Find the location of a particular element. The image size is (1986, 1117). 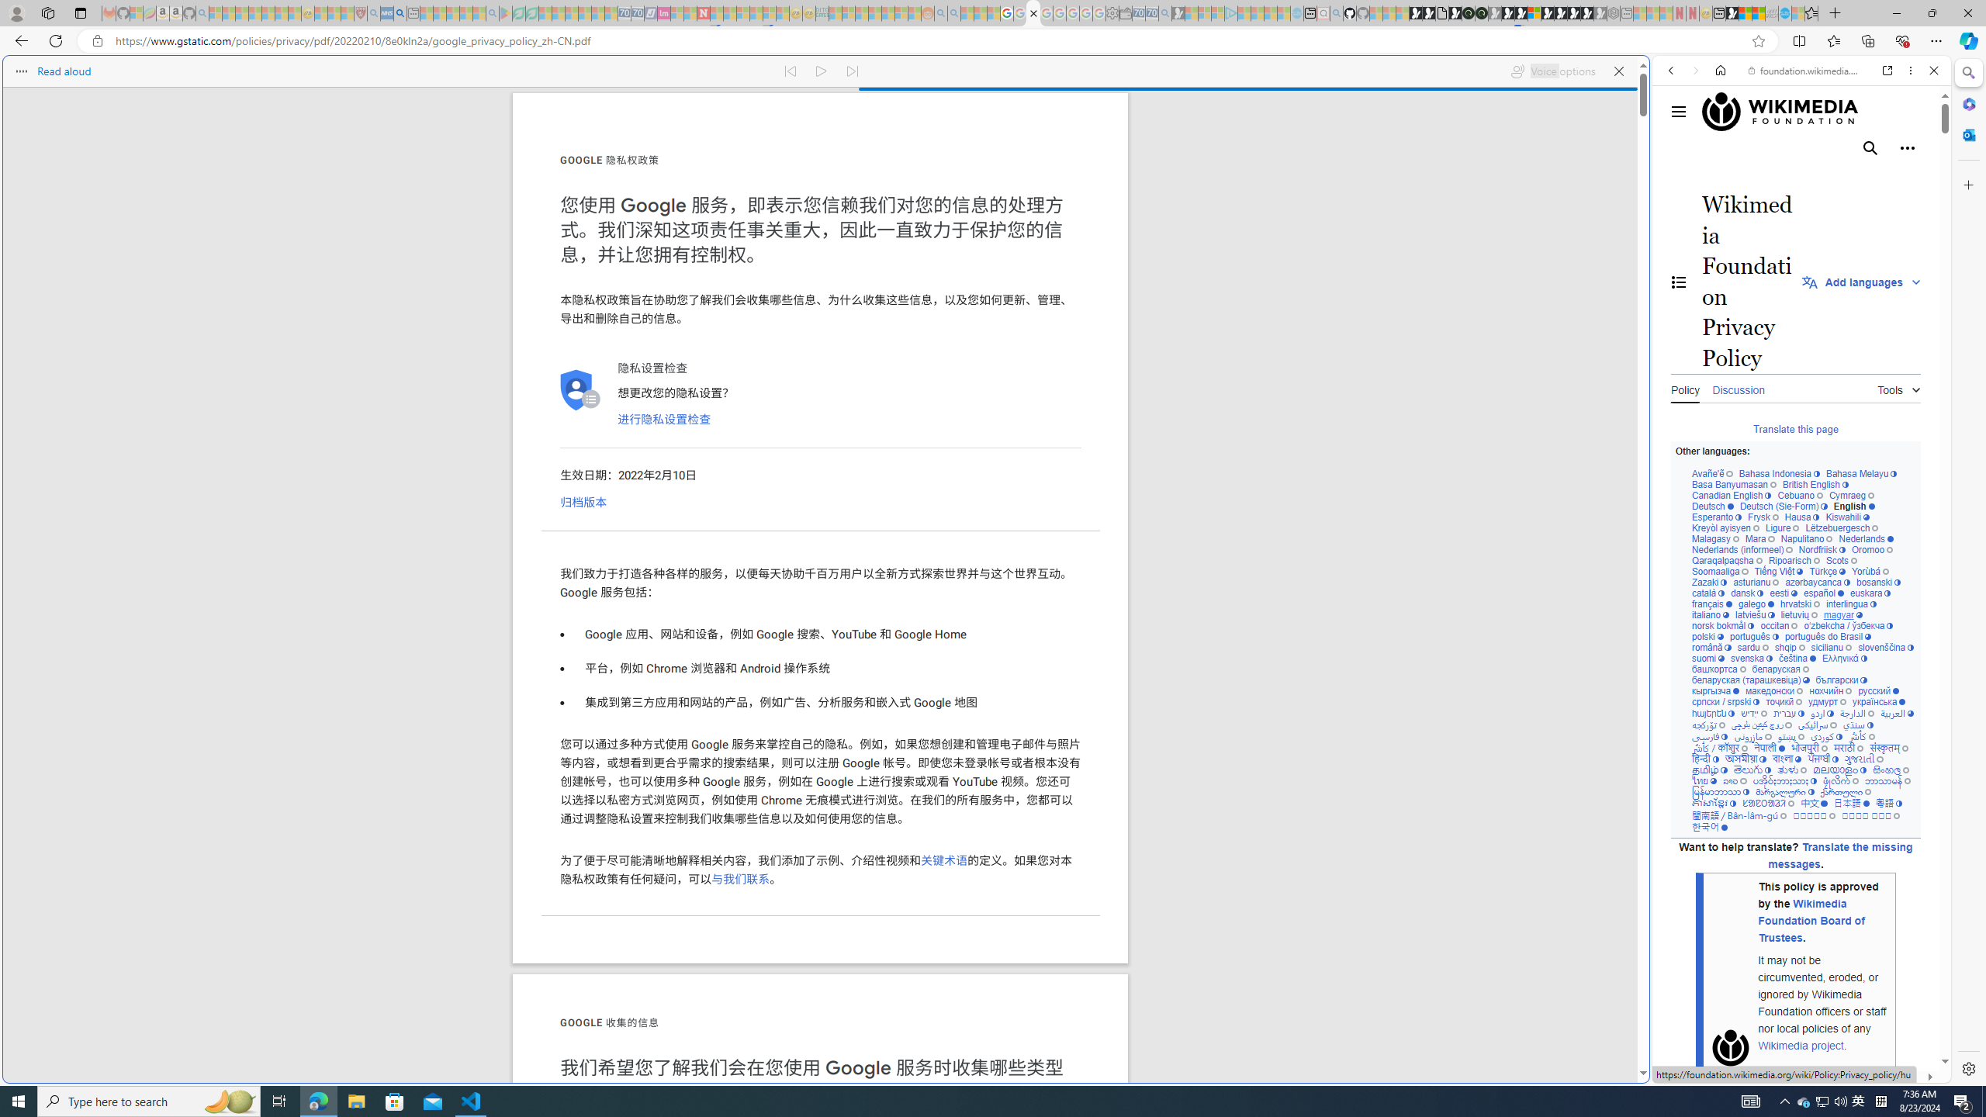

interlingua is located at coordinates (1852, 604).